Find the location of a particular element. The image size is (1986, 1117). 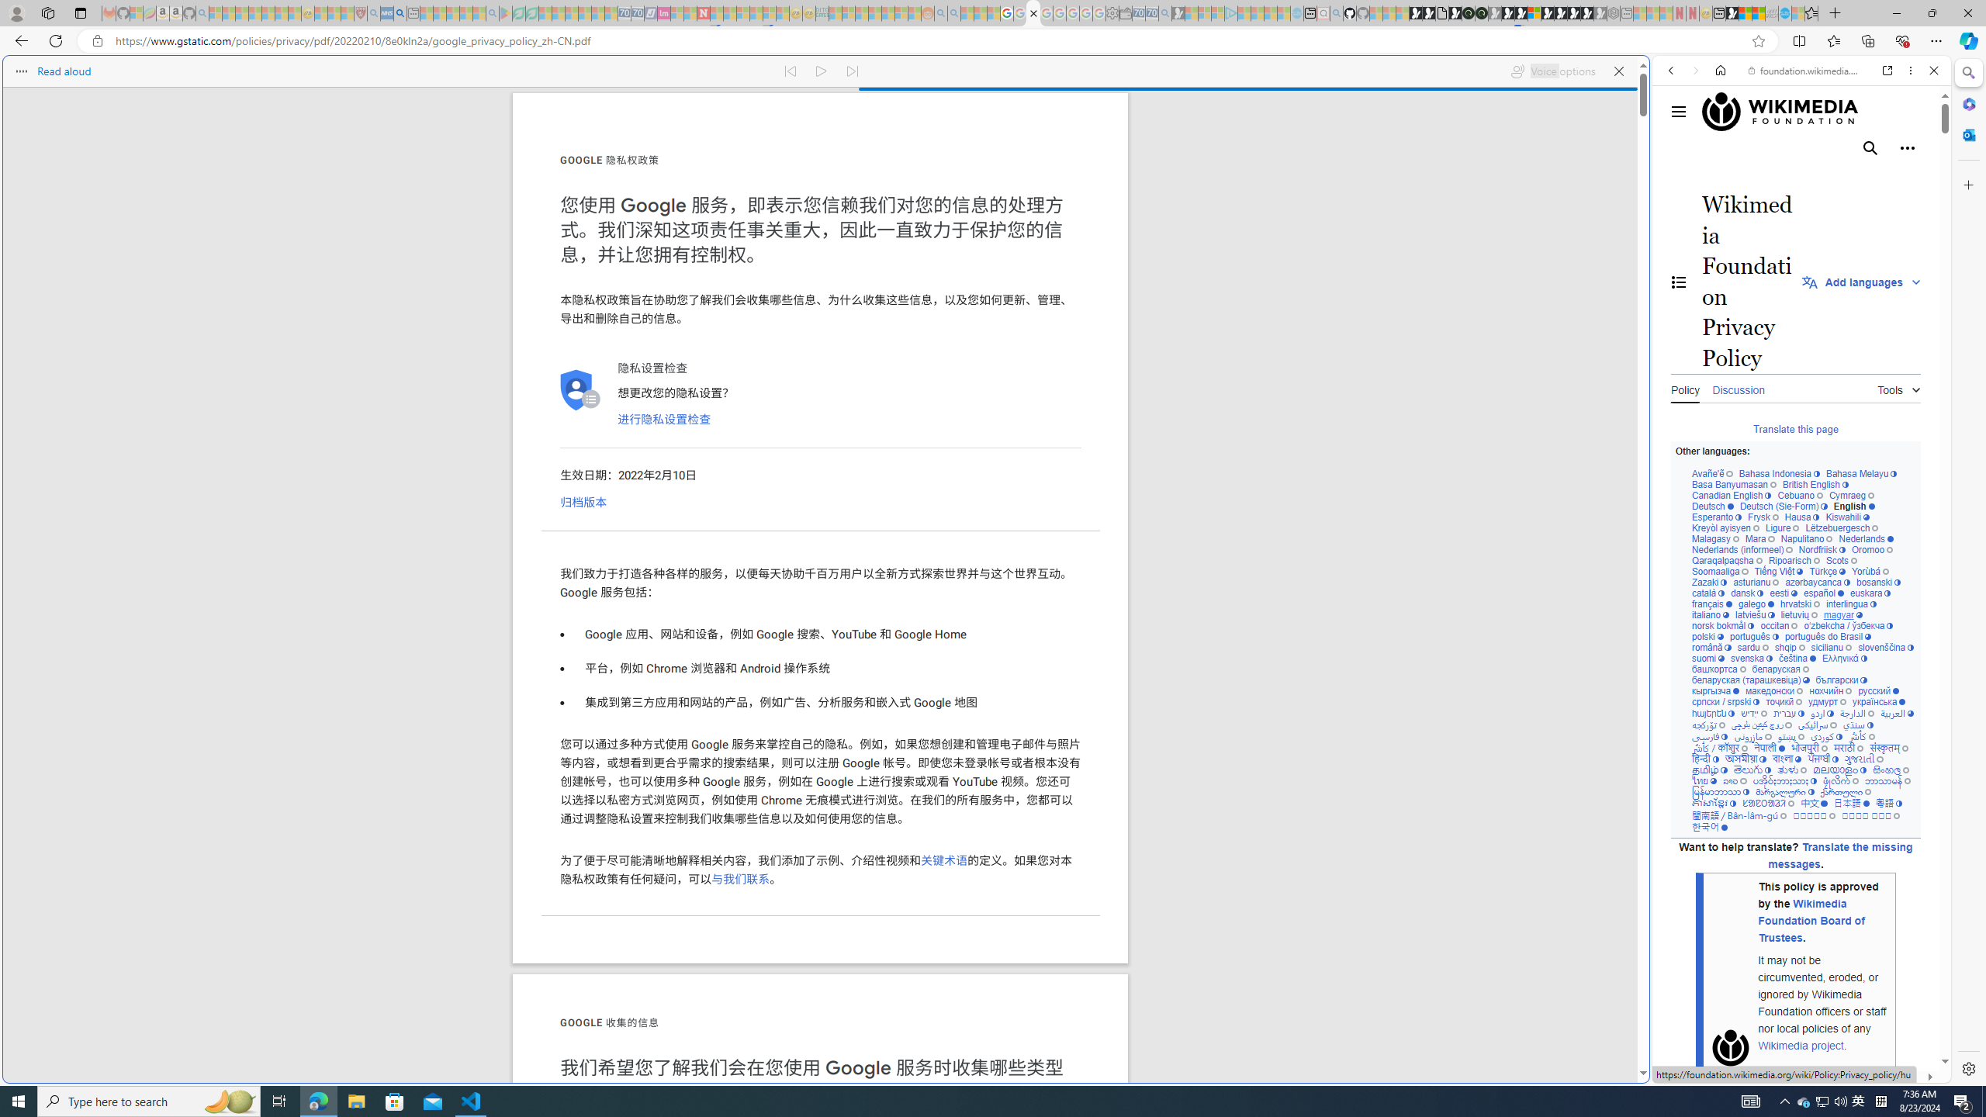

interlingua is located at coordinates (1852, 604).